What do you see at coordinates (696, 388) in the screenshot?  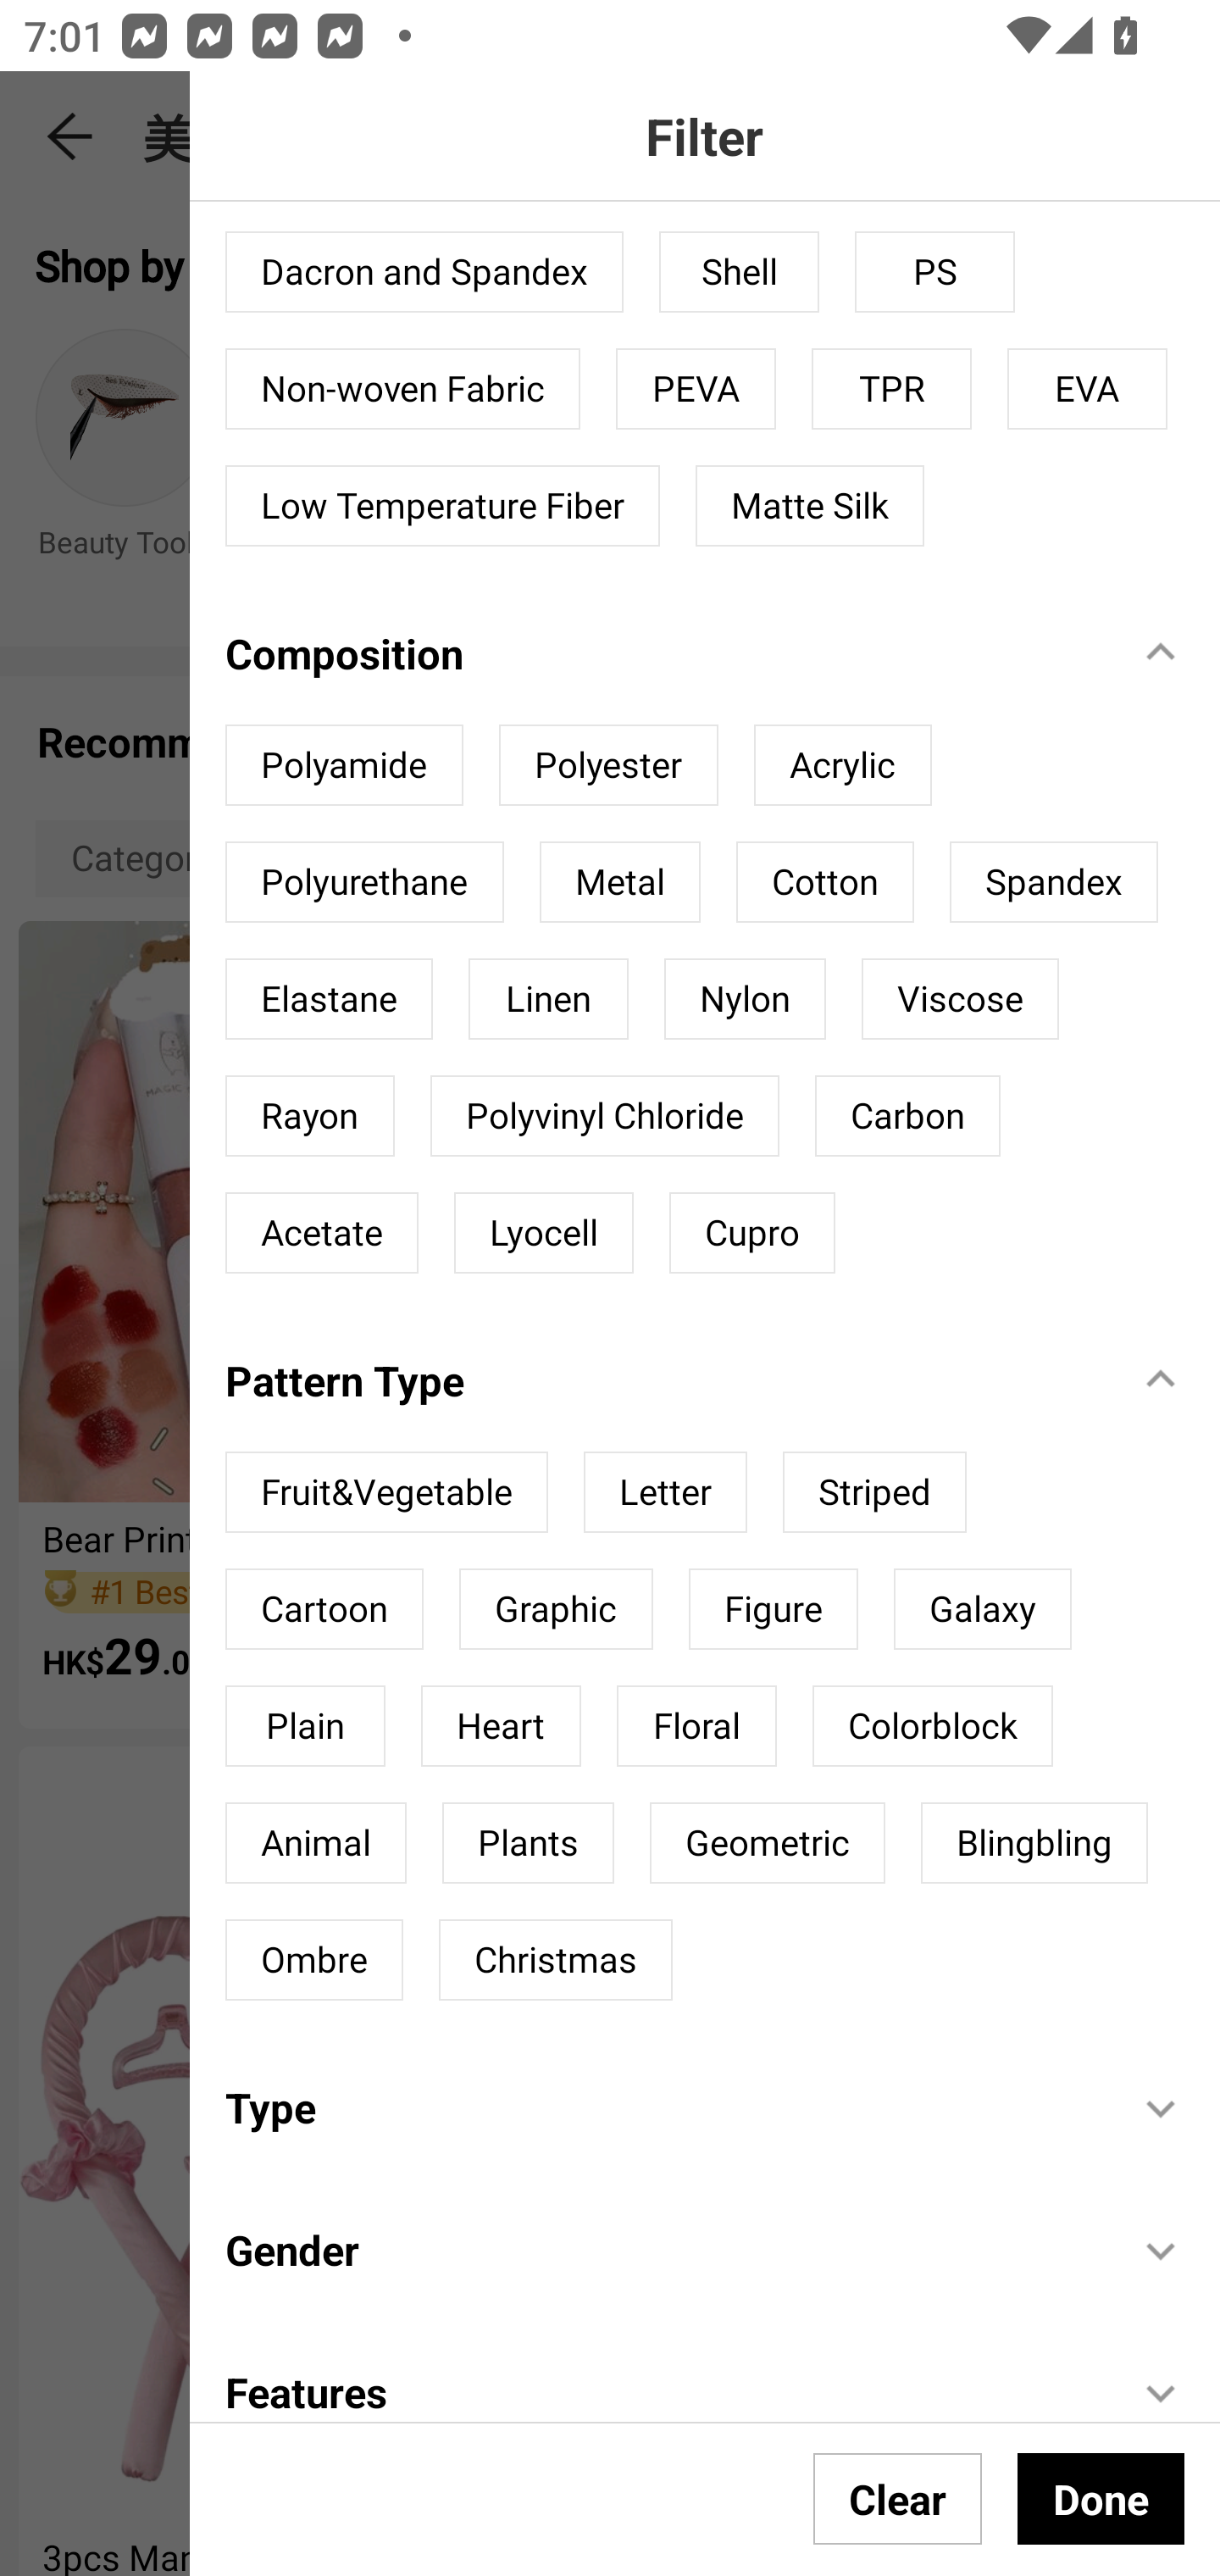 I see `PEVA` at bounding box center [696, 388].